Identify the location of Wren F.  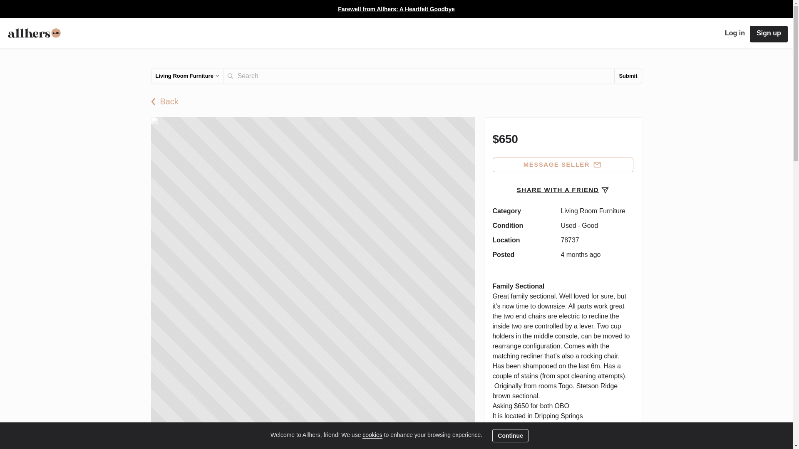
(501, 447).